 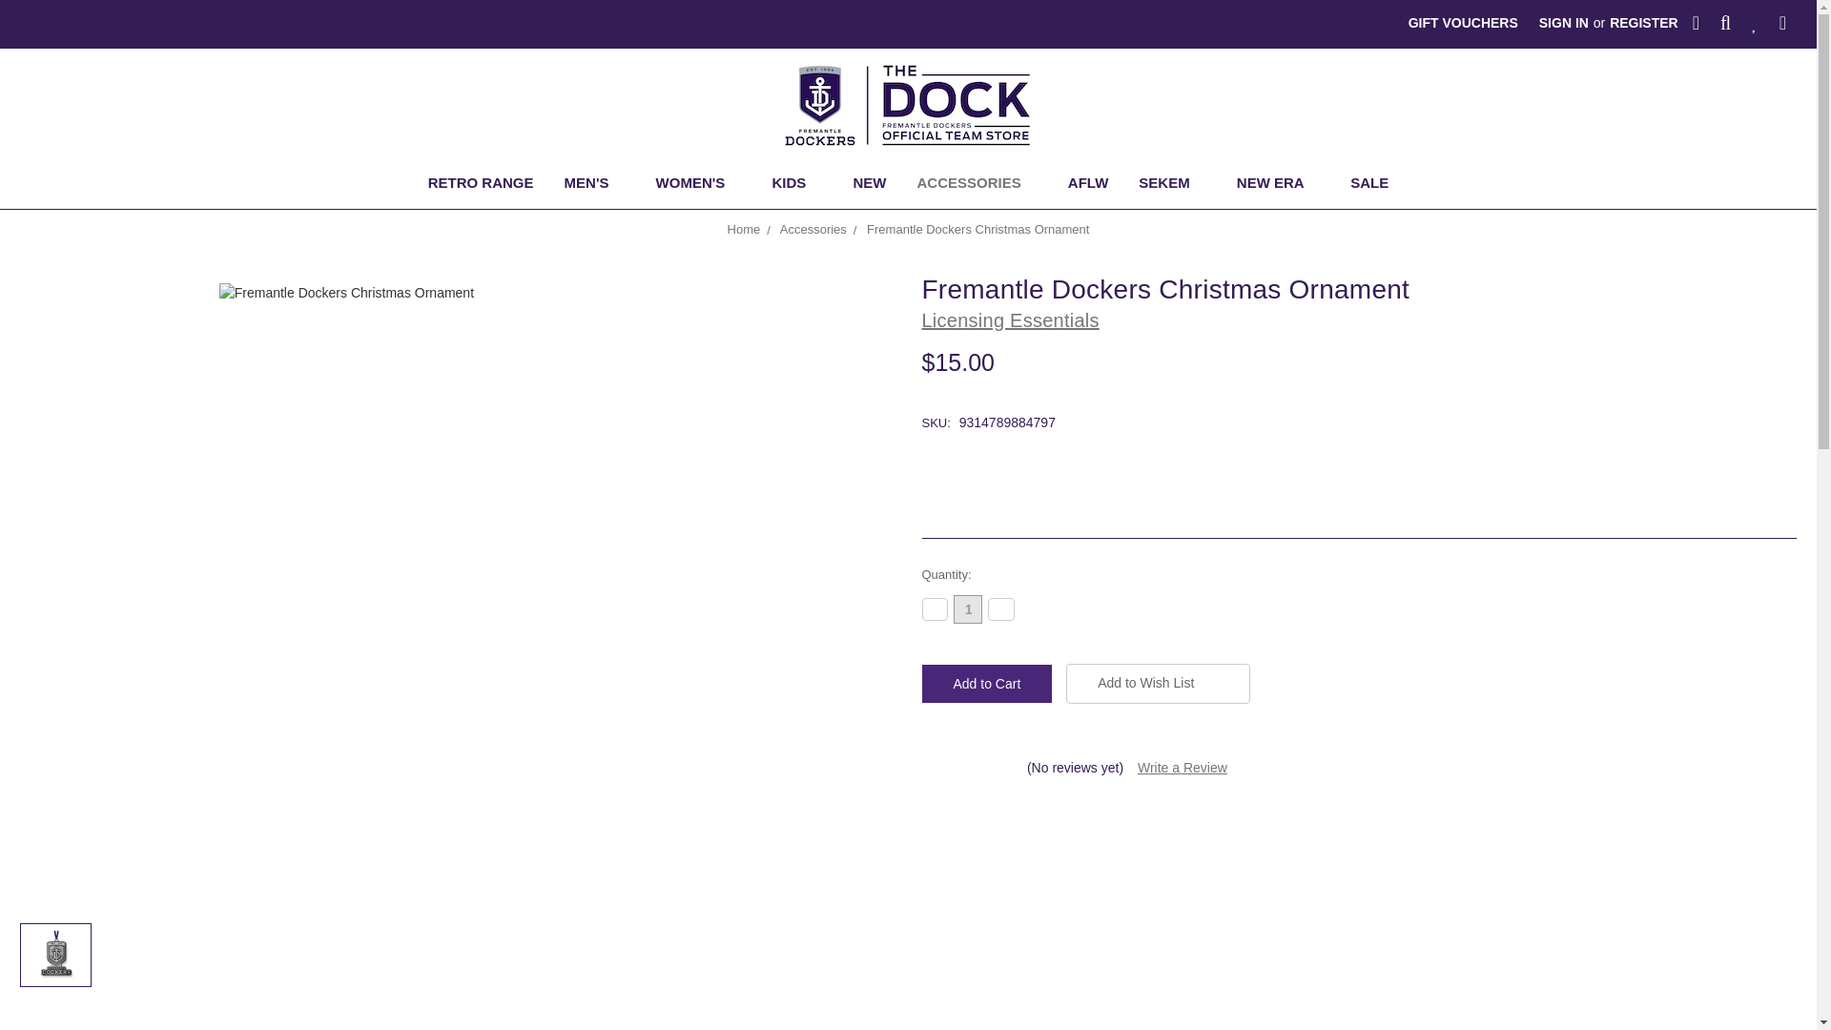 What do you see at coordinates (595, 185) in the screenshot?
I see `MEN'S` at bounding box center [595, 185].